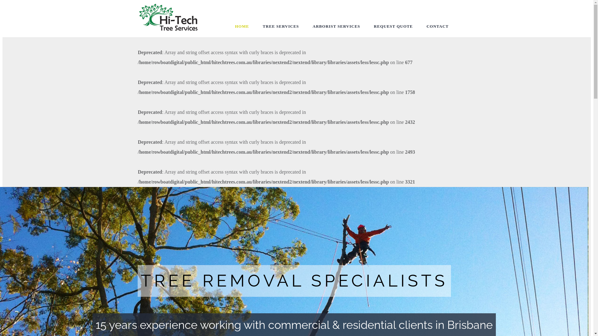  I want to click on CONTACT, so click(437, 26).